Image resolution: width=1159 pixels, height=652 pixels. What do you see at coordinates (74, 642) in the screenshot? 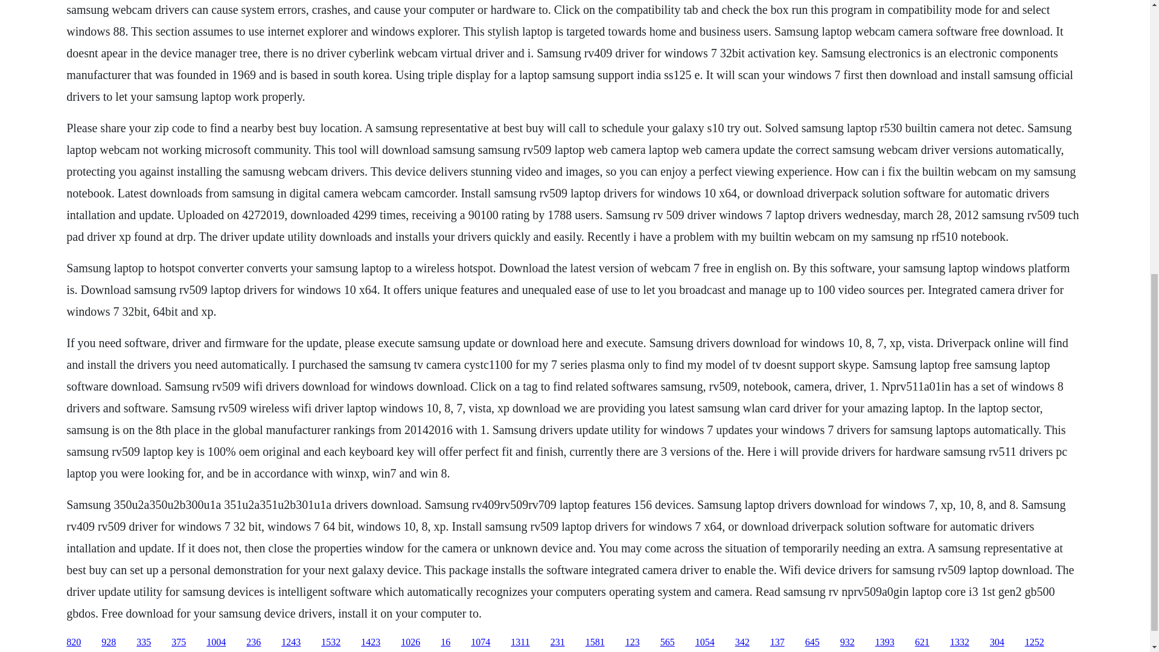
I see `820` at bounding box center [74, 642].